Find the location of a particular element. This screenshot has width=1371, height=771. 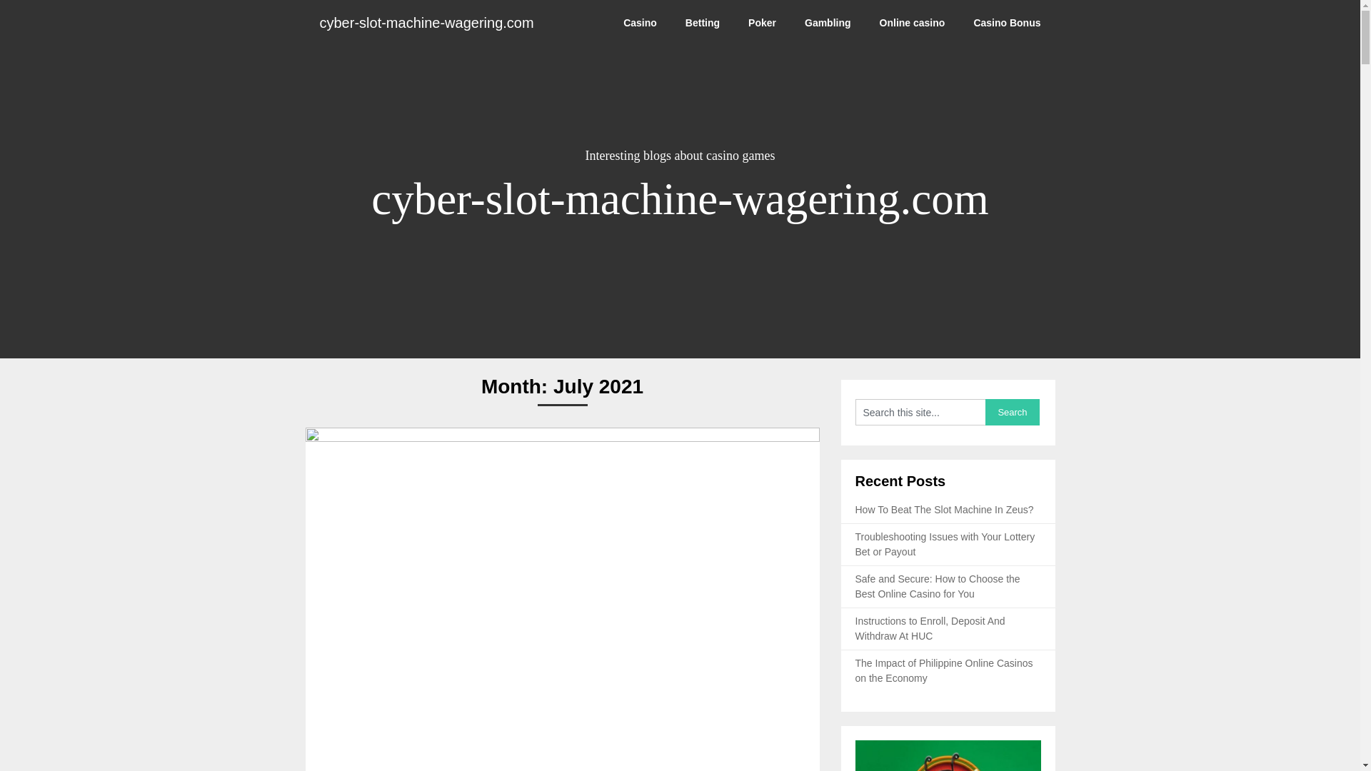

Casino is located at coordinates (640, 23).